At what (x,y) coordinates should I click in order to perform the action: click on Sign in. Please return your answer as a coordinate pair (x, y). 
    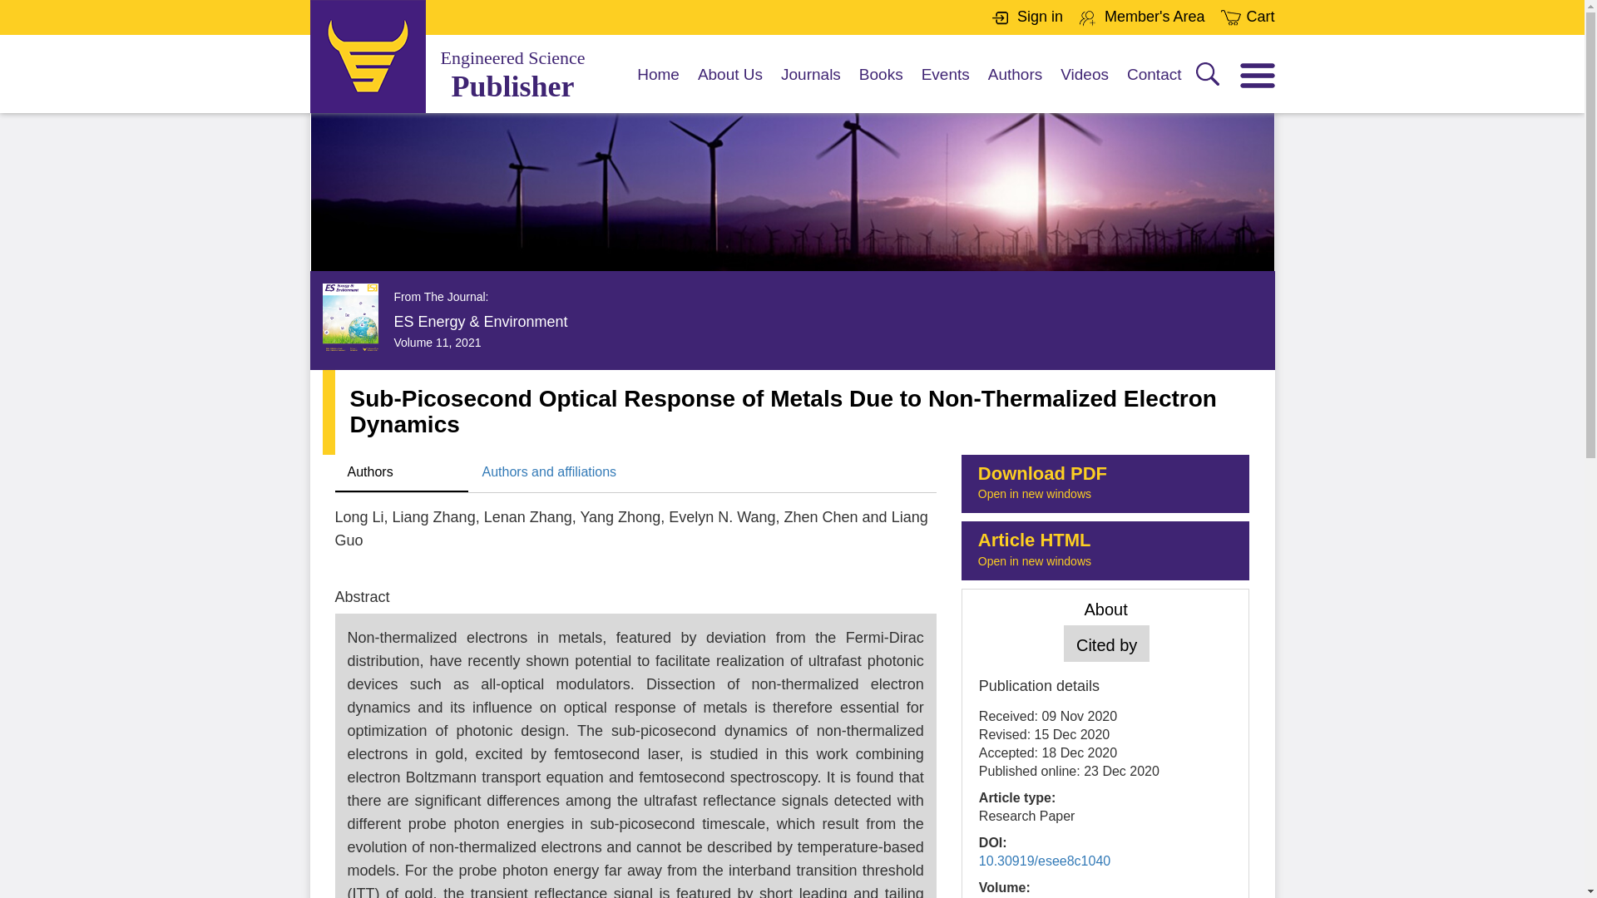
    Looking at the image, I should click on (1040, 17).